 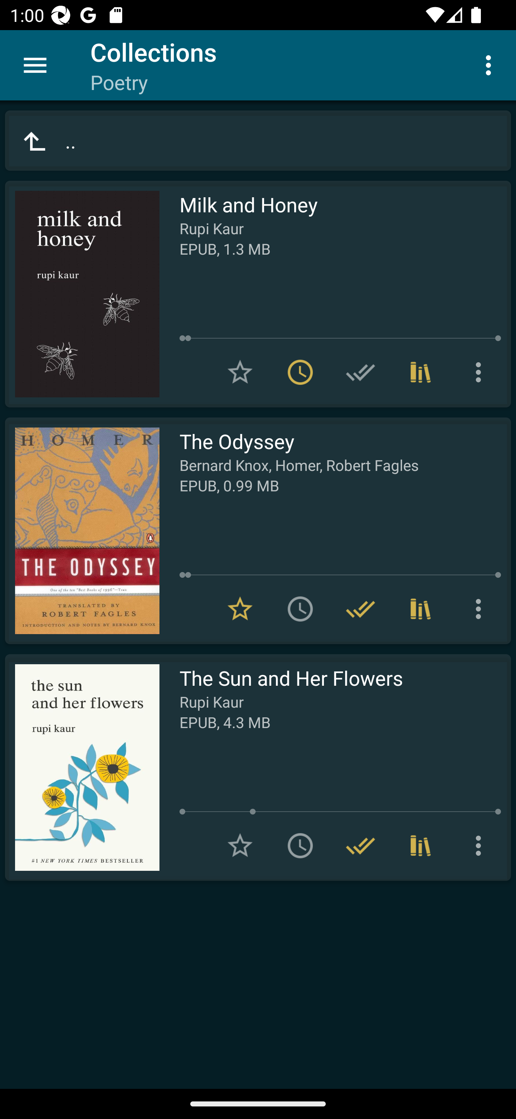 I want to click on Menu, so click(x=35, y=65).